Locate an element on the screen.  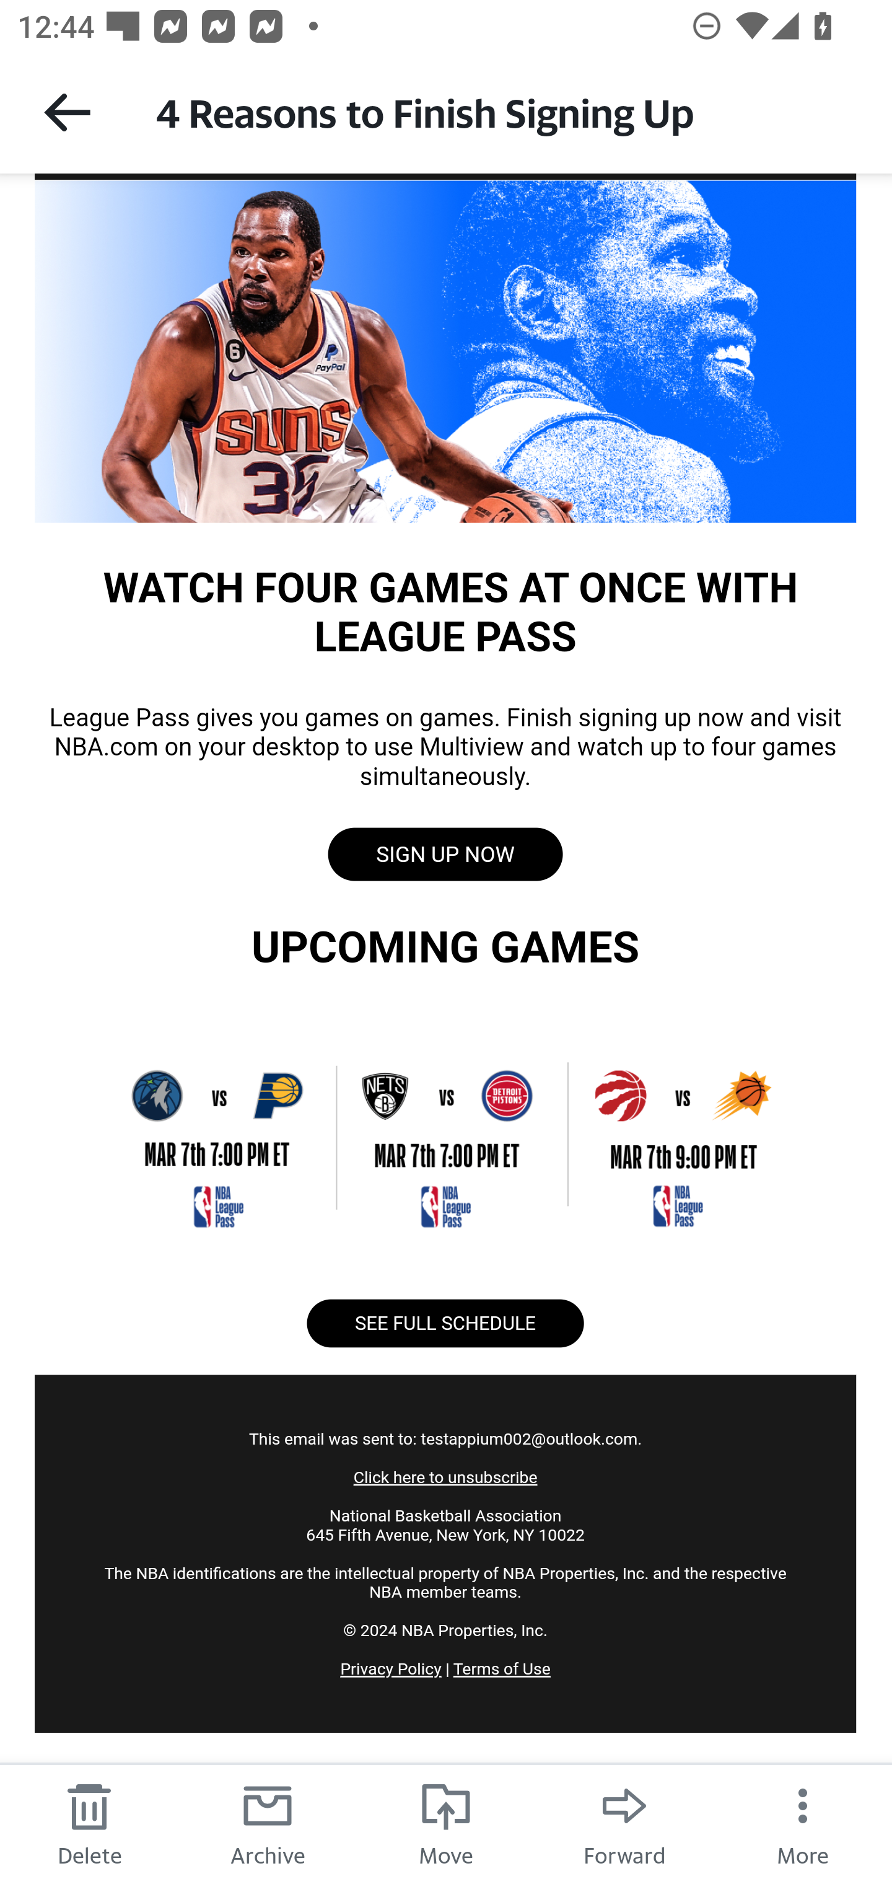
Archive is located at coordinates (268, 1823).